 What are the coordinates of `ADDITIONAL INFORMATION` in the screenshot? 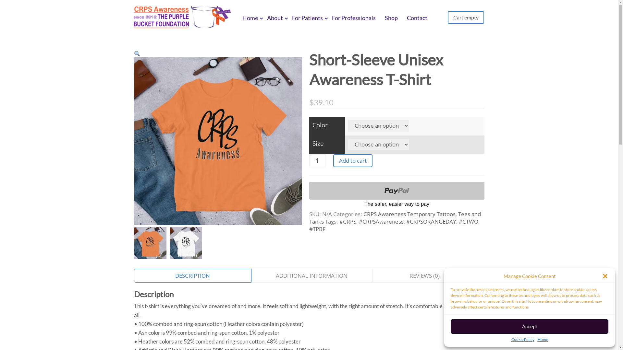 It's located at (311, 276).